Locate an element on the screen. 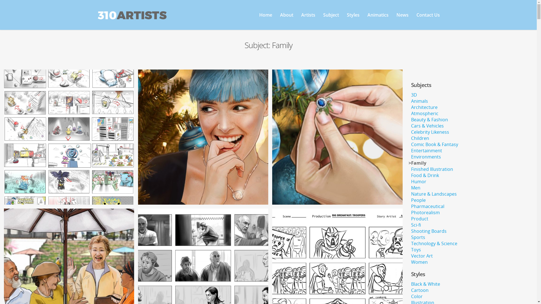  Home is located at coordinates (266, 19).